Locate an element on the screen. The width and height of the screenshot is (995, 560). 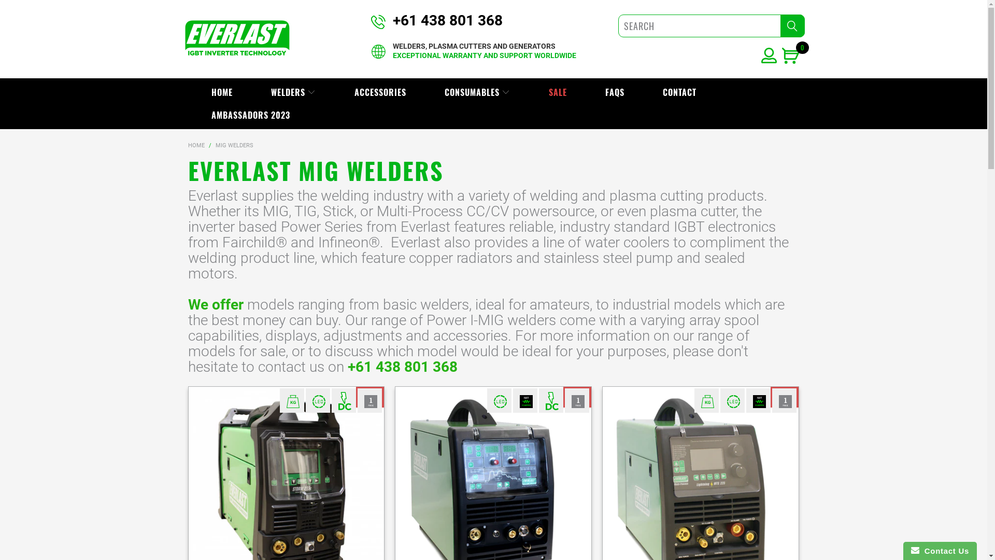
HOME is located at coordinates (196, 145).